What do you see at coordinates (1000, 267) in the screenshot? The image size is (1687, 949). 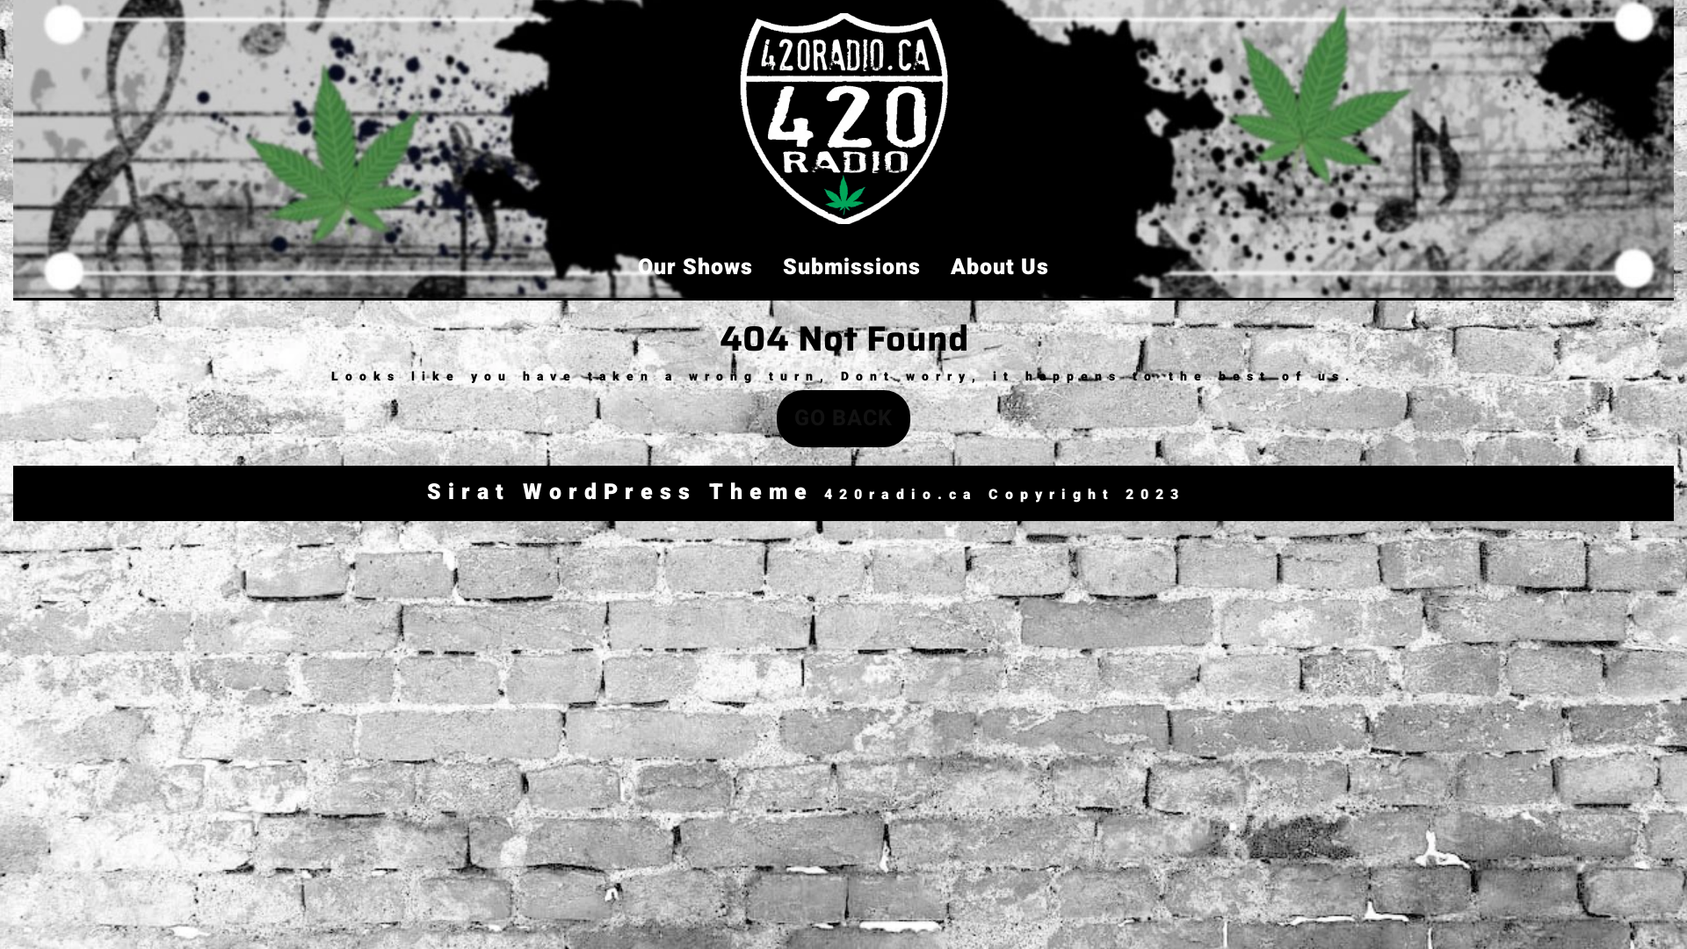 I see `About Us` at bounding box center [1000, 267].